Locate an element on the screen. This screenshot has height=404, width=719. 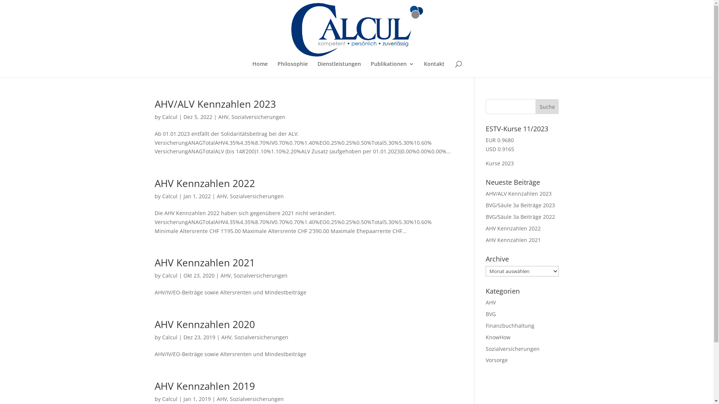
Finanzbuchhaltung is located at coordinates (510, 325).